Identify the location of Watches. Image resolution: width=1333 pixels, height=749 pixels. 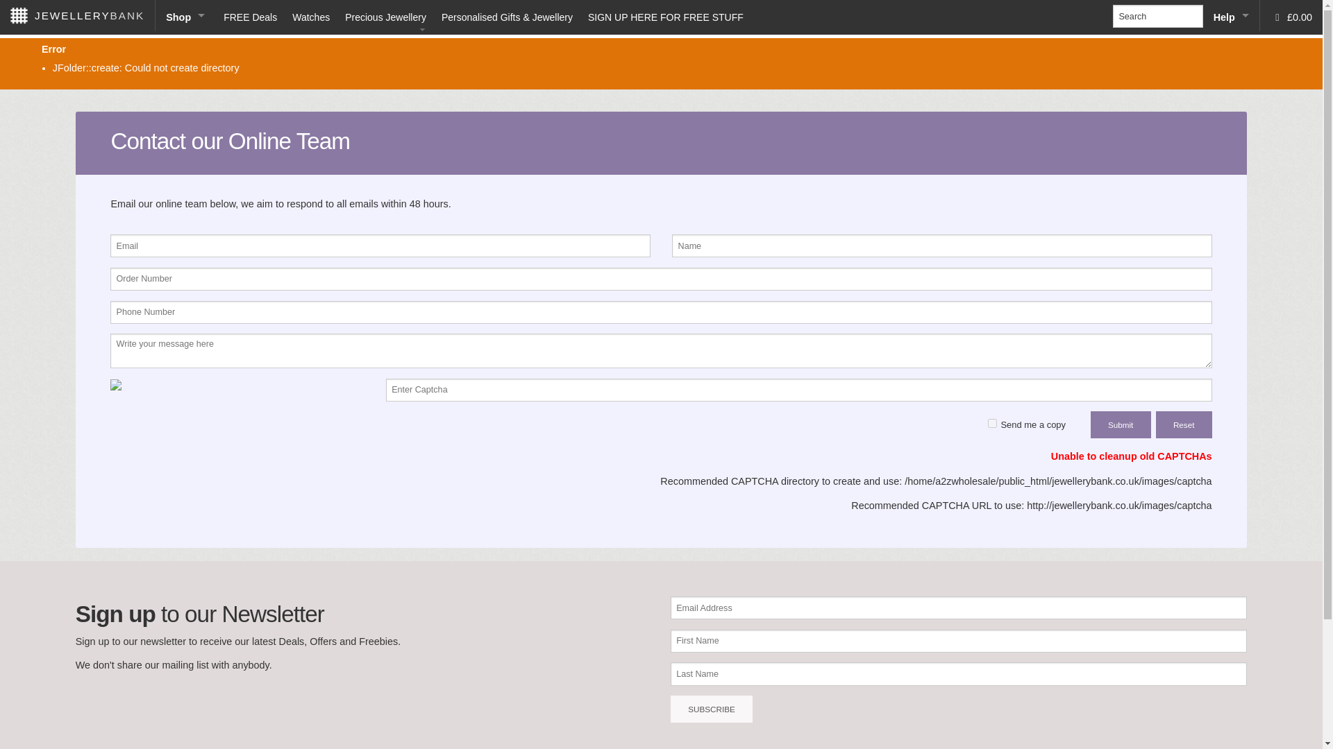
(310, 17).